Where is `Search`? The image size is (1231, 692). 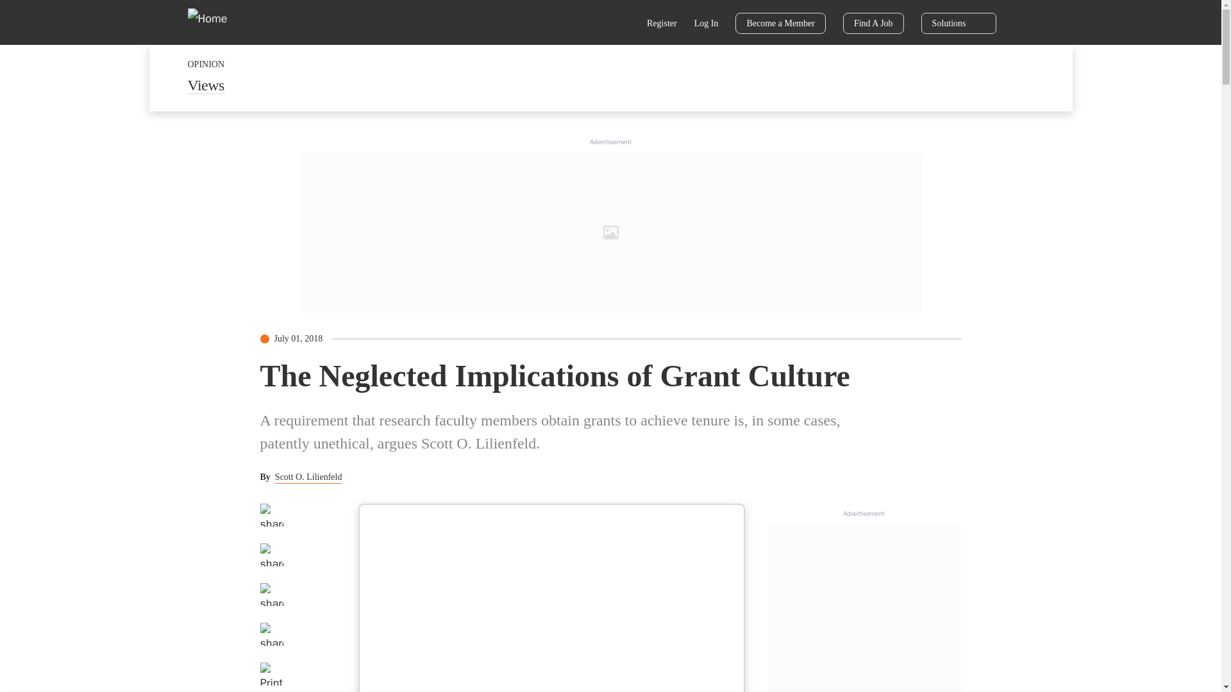 Search is located at coordinates (623, 24).